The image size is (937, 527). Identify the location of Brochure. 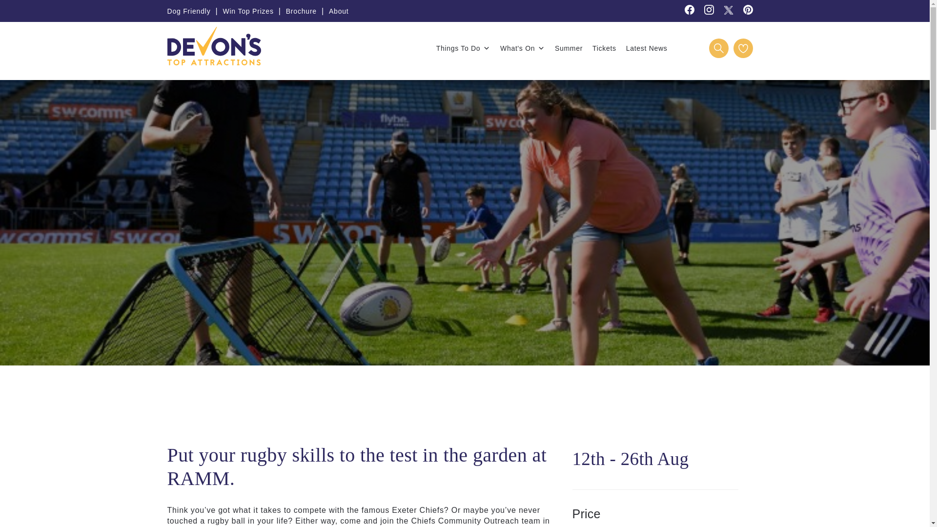
(301, 11).